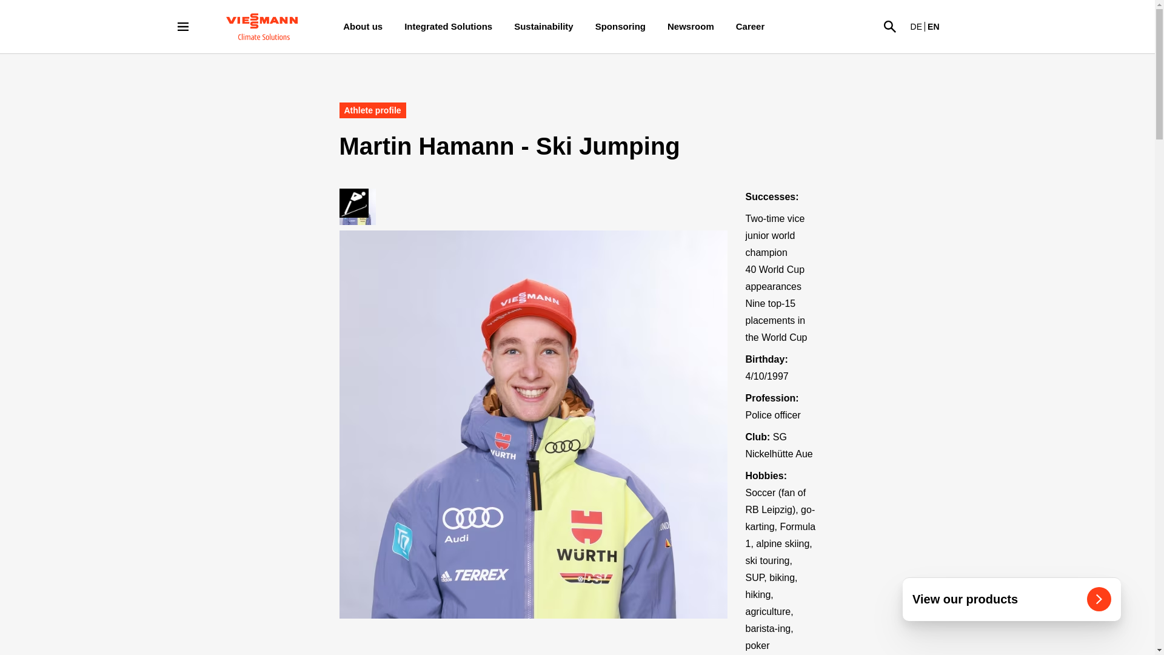 This screenshot has width=1164, height=655. I want to click on Newsroom, so click(691, 26).